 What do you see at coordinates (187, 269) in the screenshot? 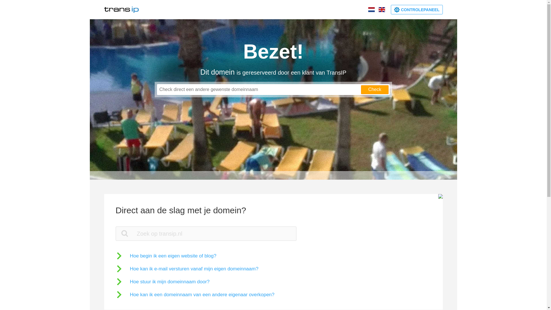
I see `Hoe kan ik e-mail versturen vanaf mijn eigen domeinnaam?` at bounding box center [187, 269].